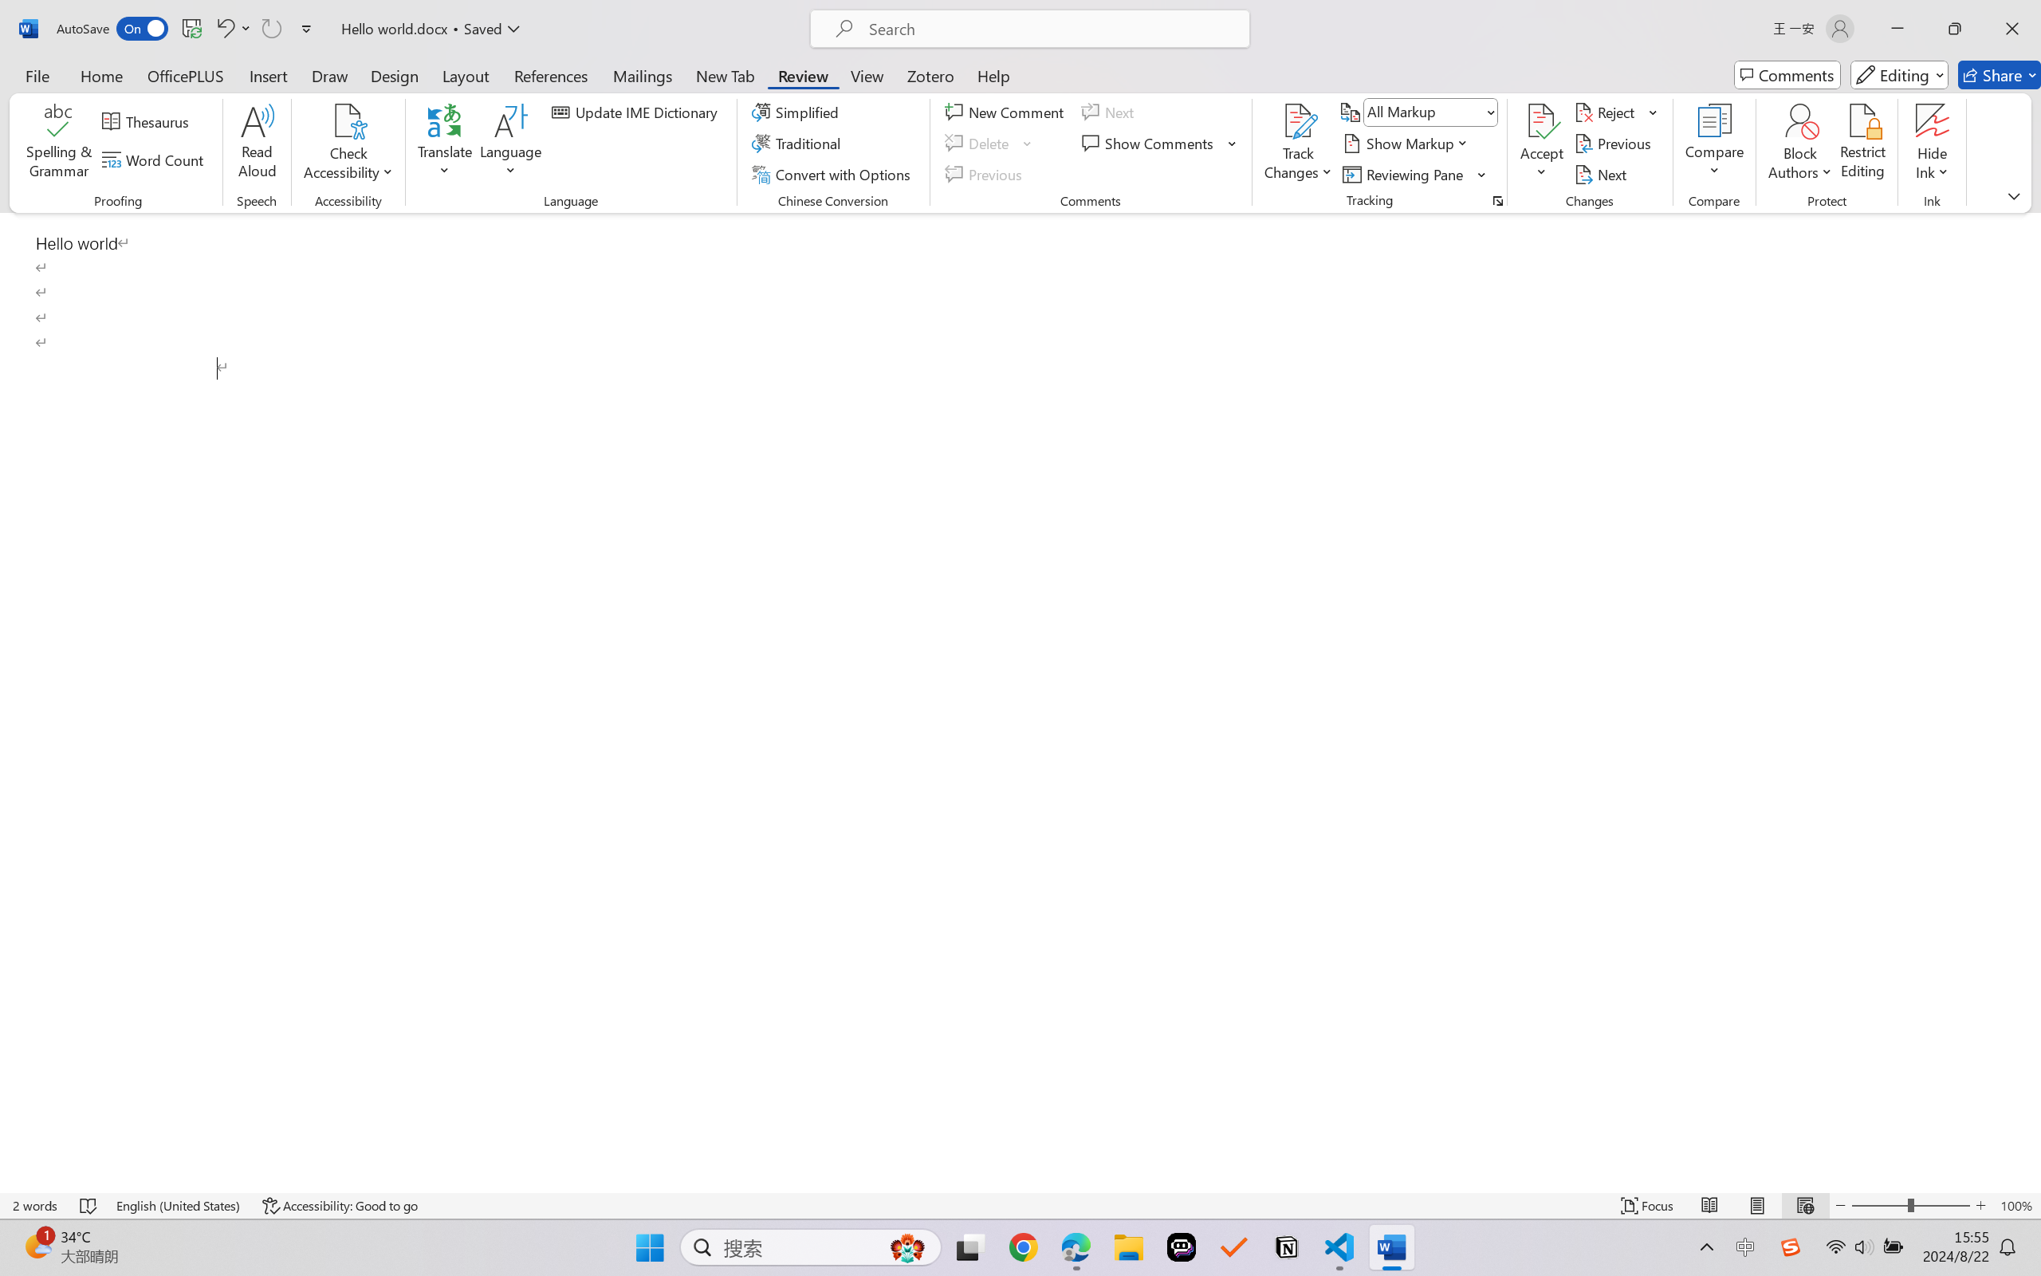 The width and height of the screenshot is (2041, 1276). I want to click on From Beginning..., so click(125, 92).